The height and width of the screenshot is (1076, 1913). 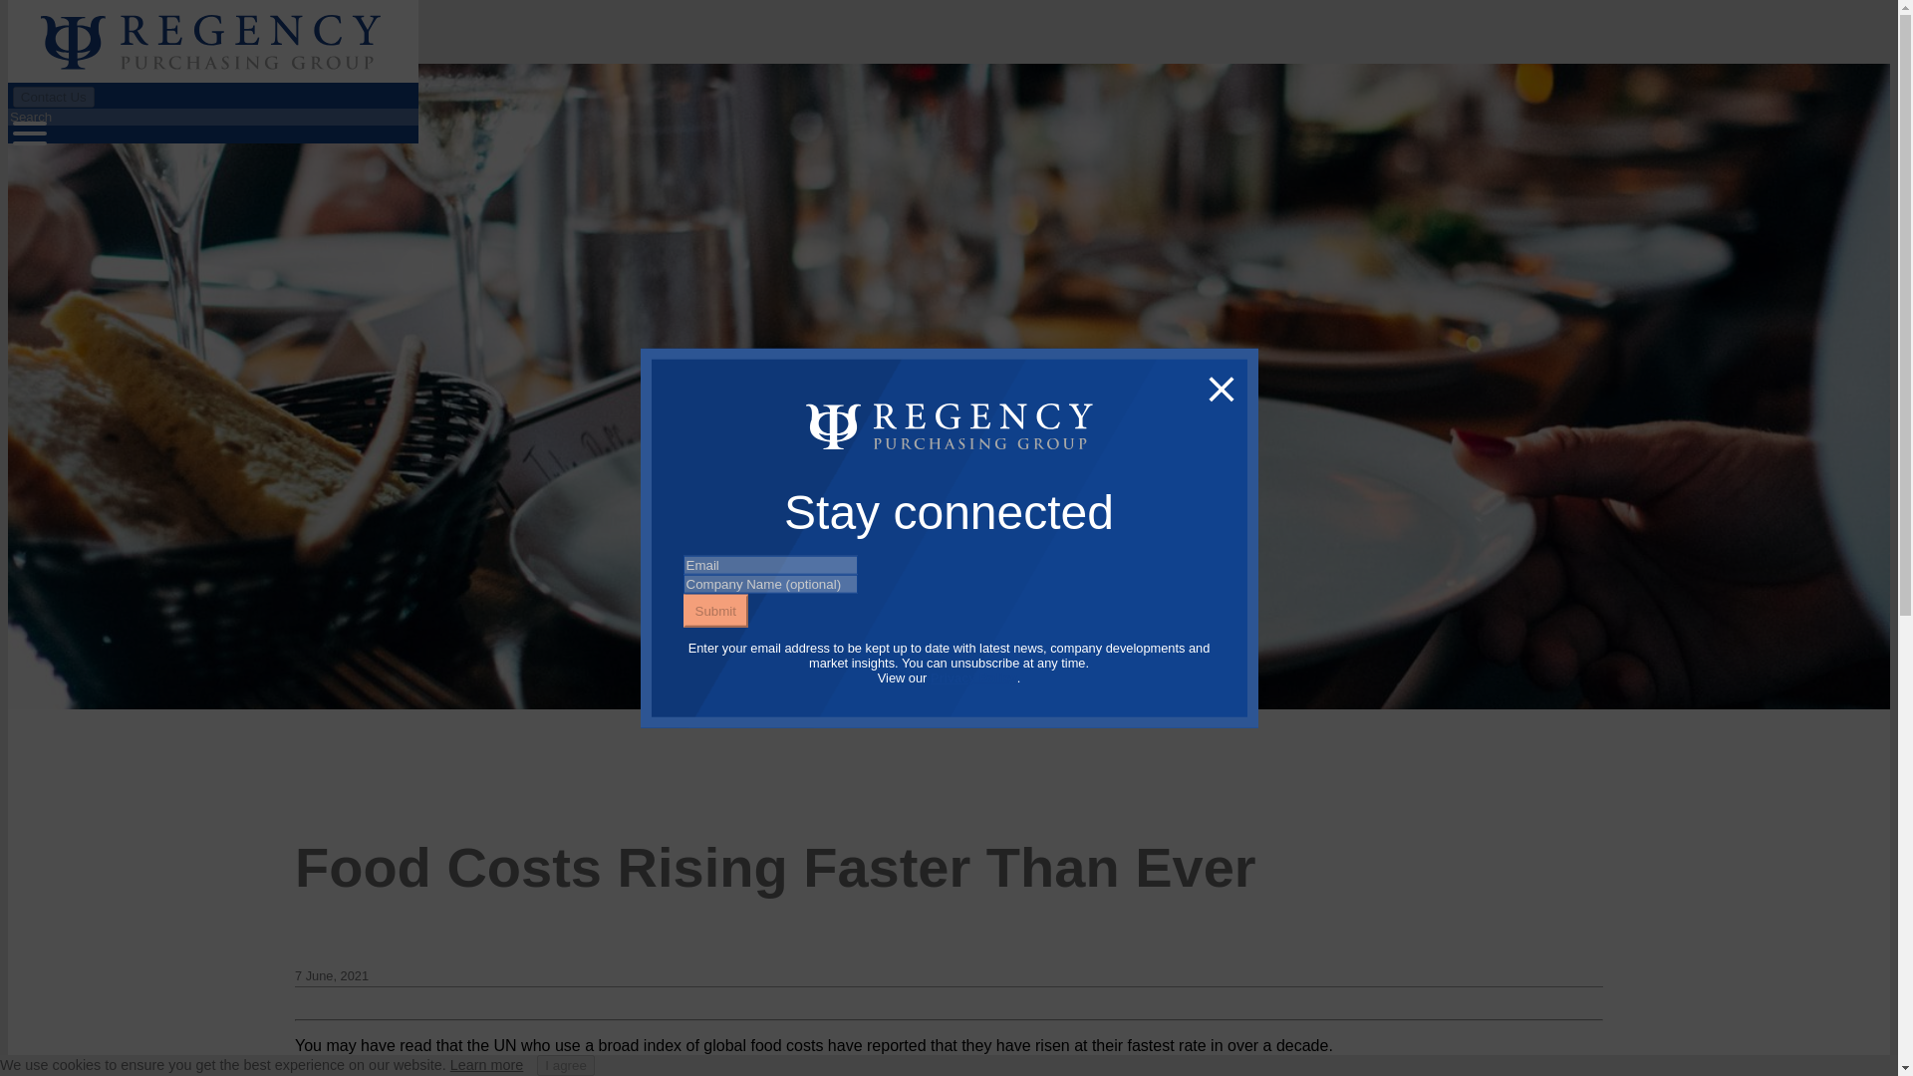 What do you see at coordinates (54, 96) in the screenshot?
I see `Contact Us` at bounding box center [54, 96].